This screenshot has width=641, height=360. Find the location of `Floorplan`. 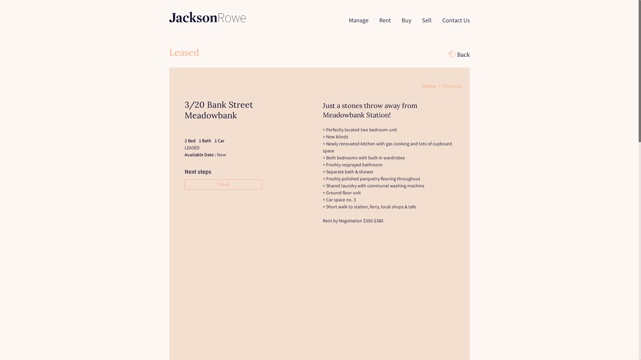

Floorplan is located at coordinates (452, 86).